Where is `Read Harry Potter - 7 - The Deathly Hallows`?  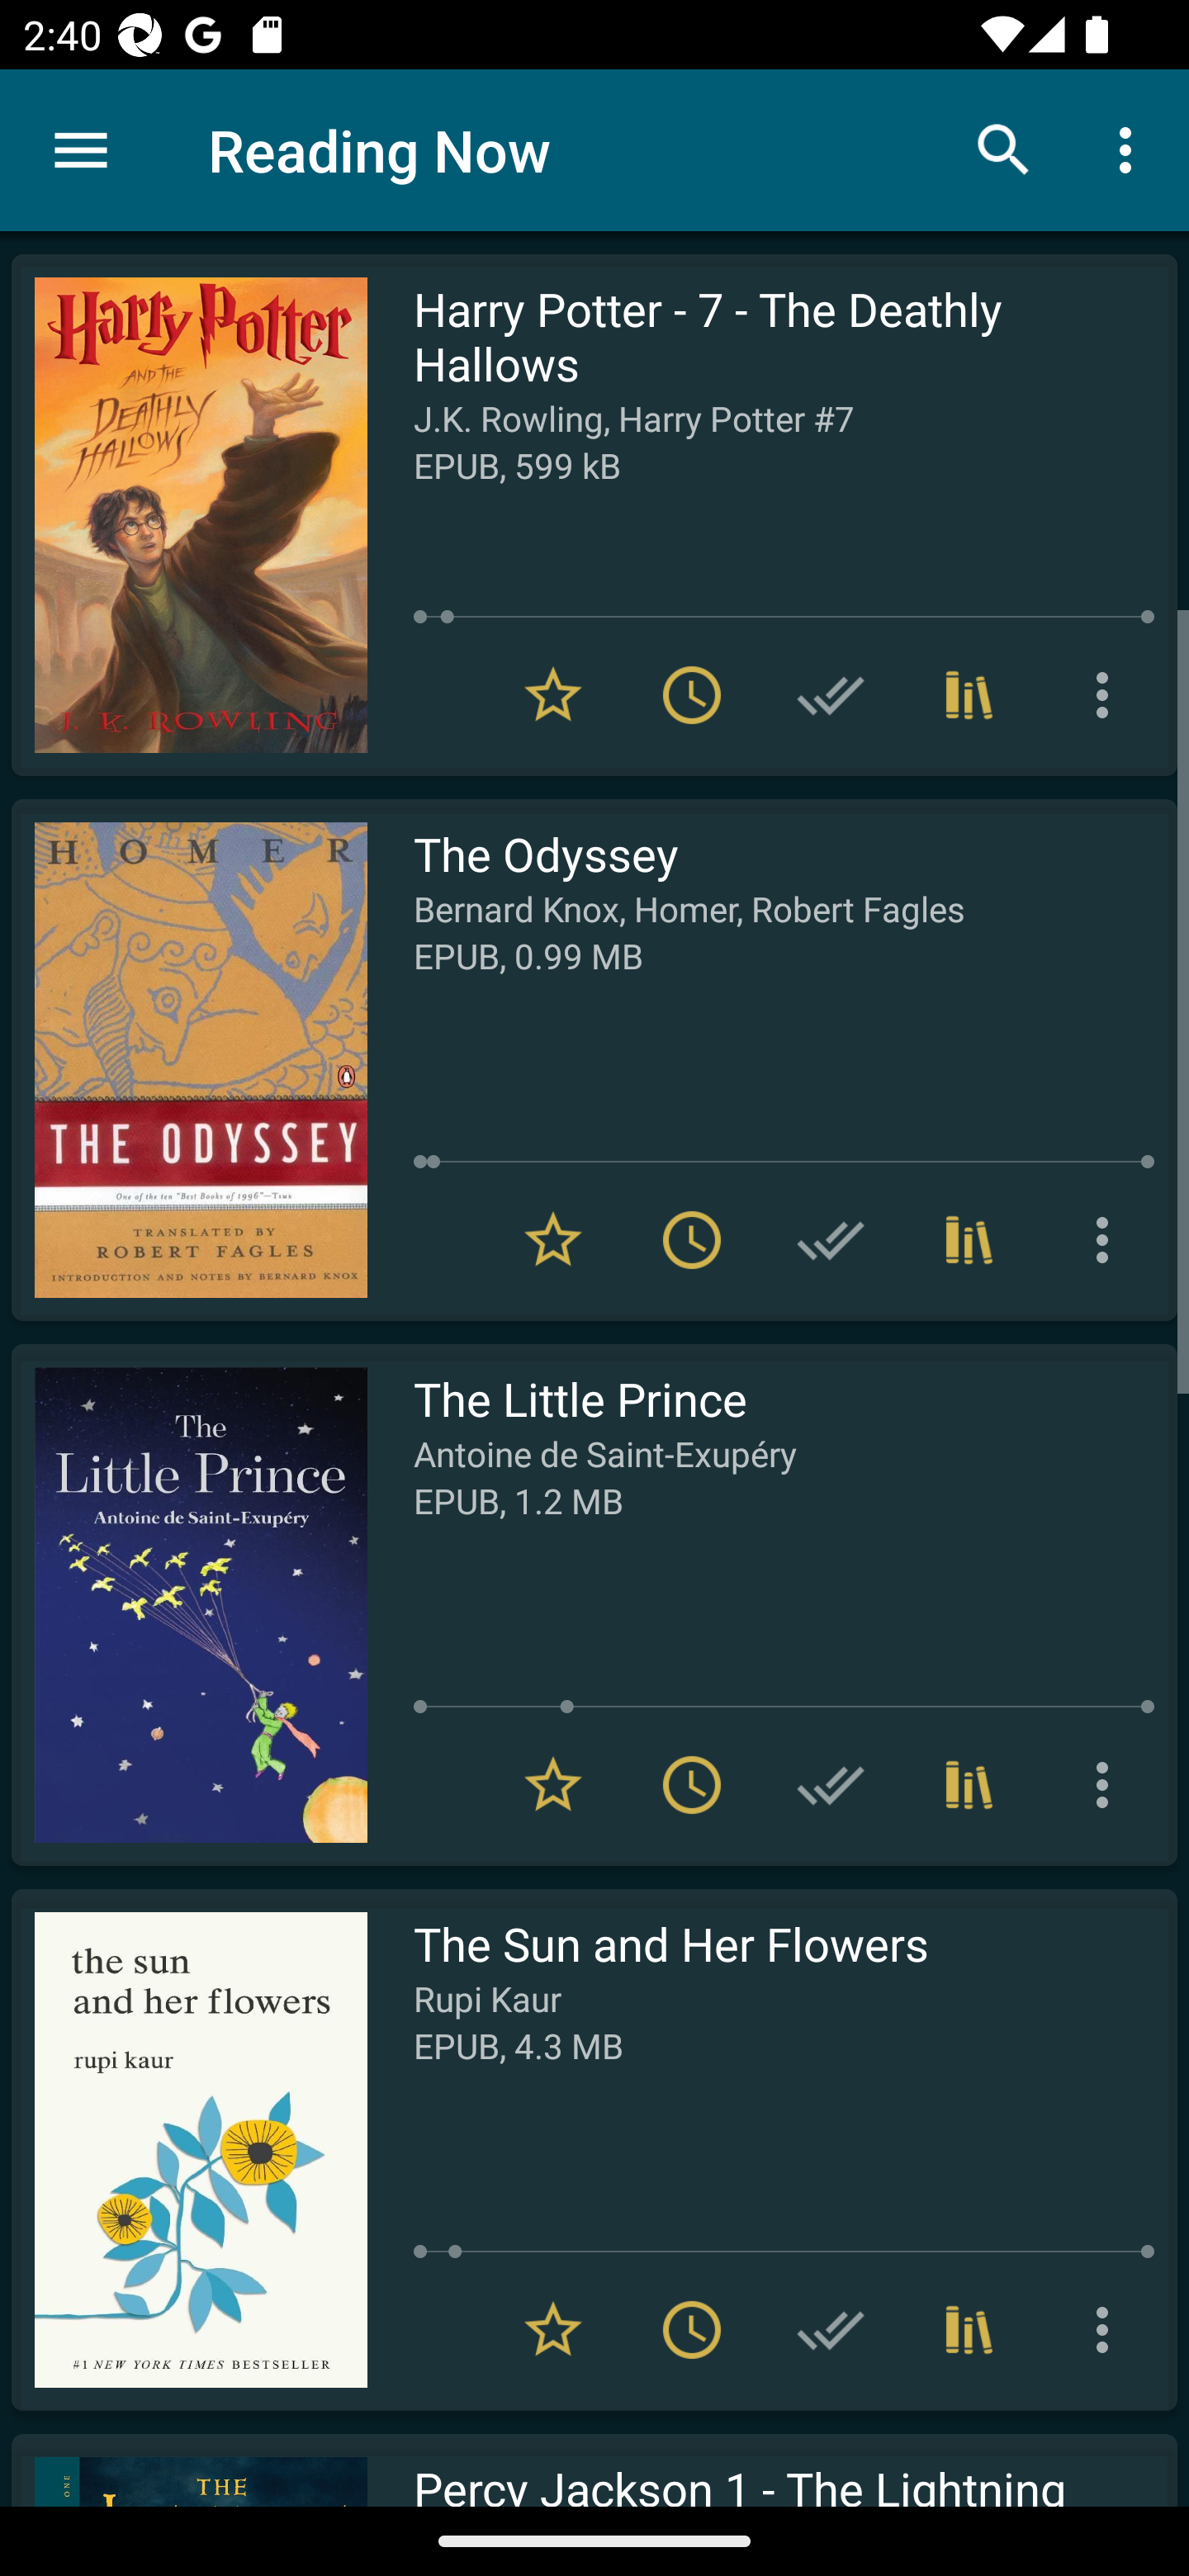
Read Harry Potter - 7 - The Deathly Hallows is located at coordinates (189, 515).